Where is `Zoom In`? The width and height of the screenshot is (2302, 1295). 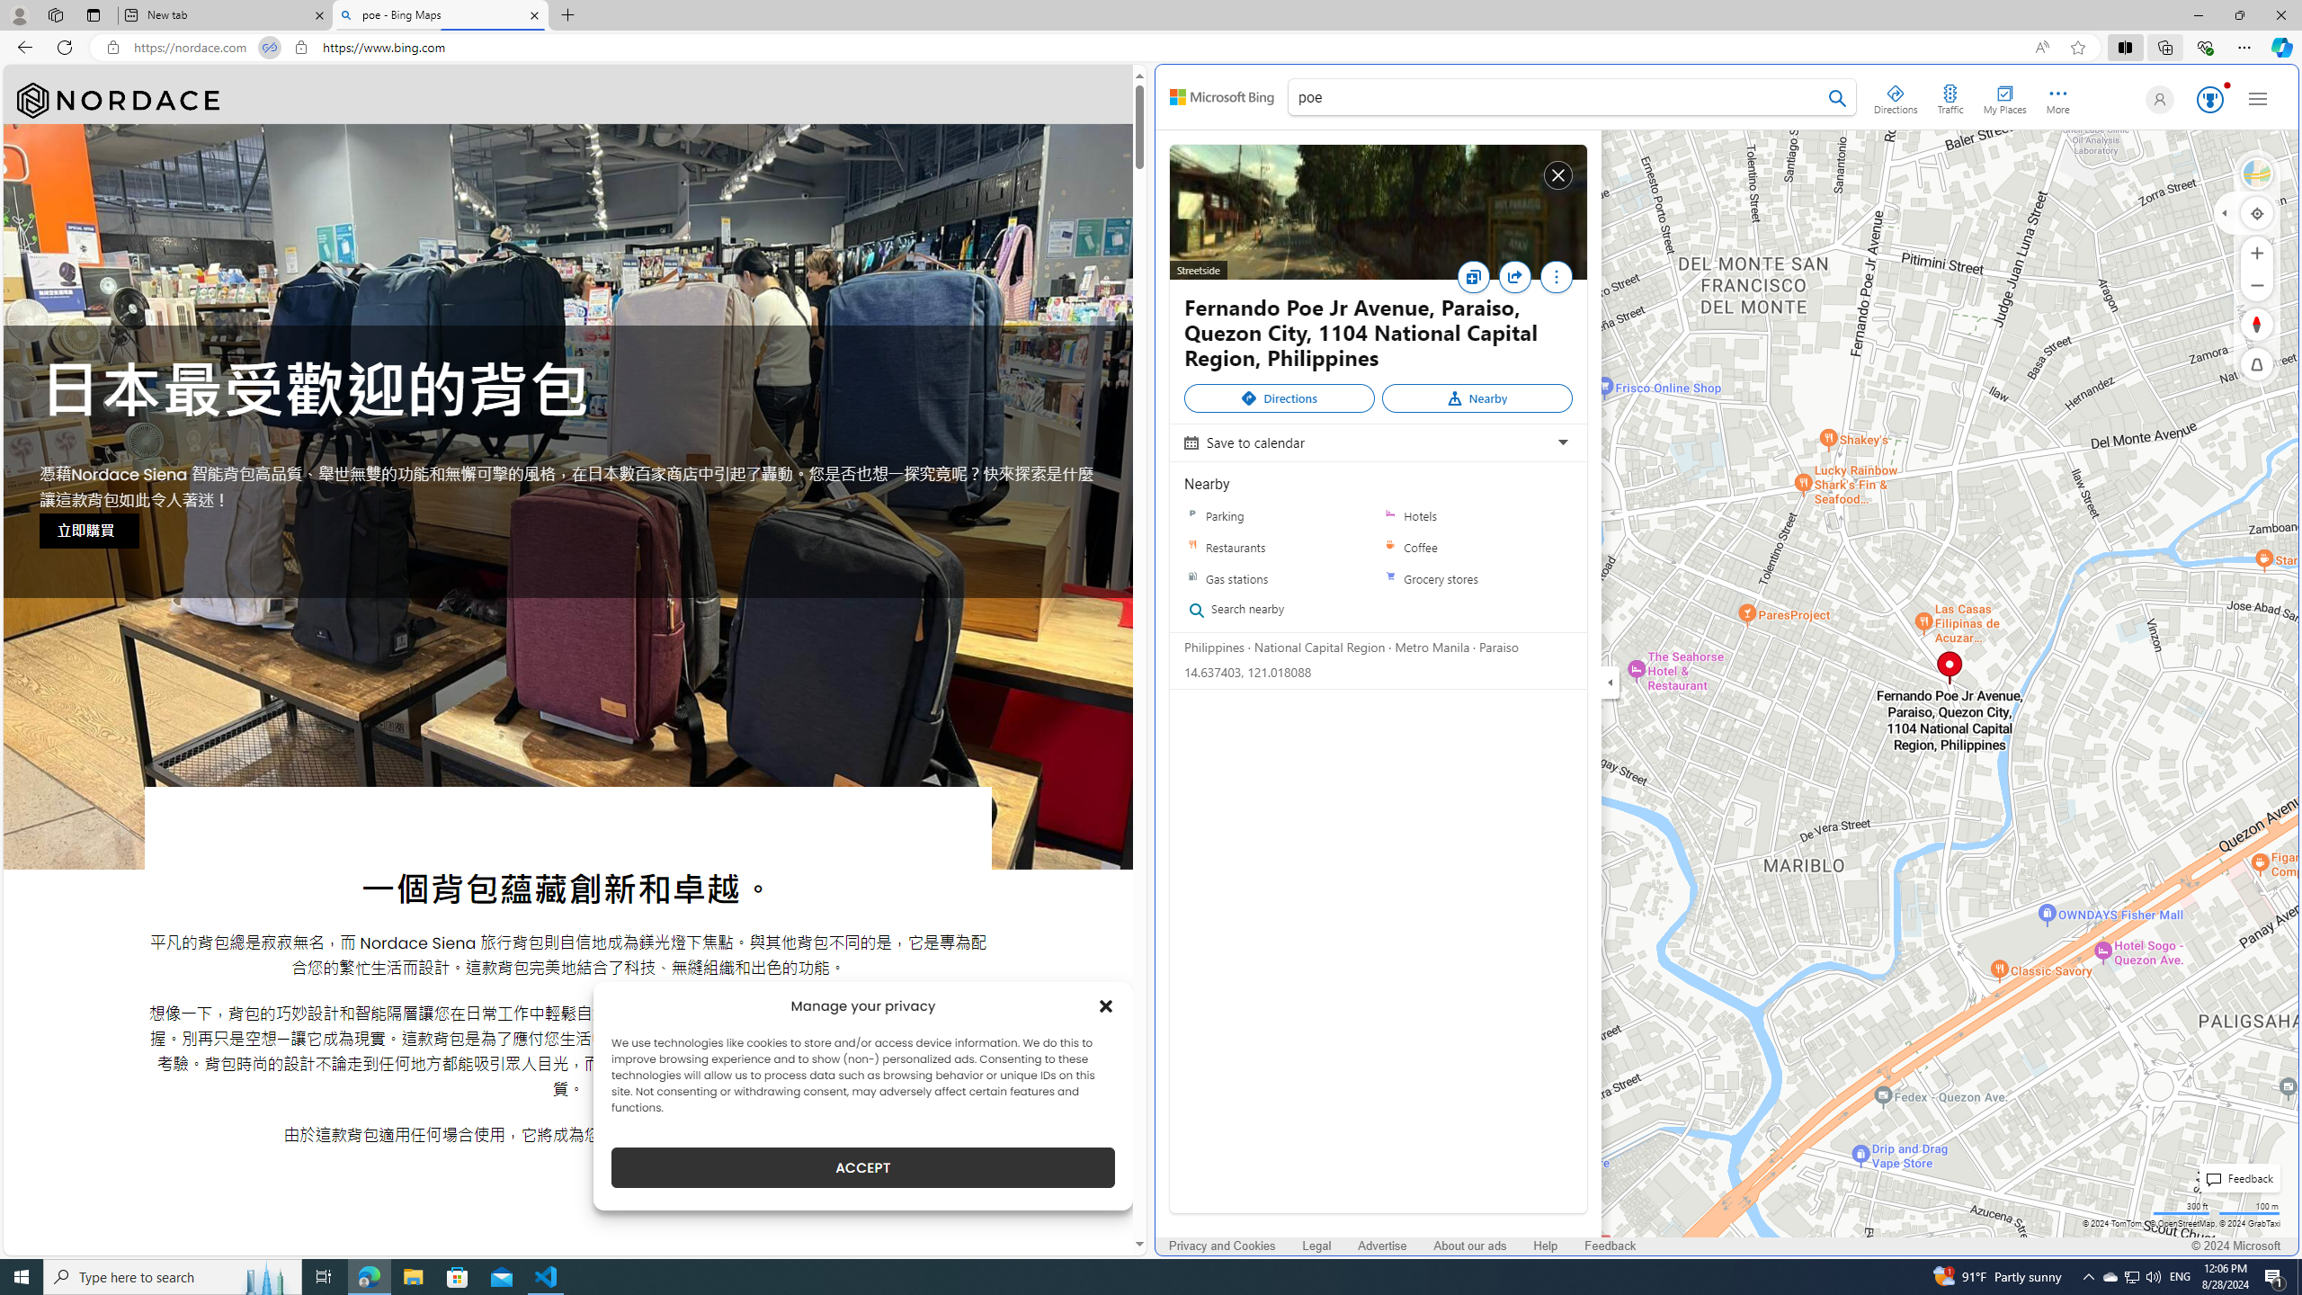
Zoom In is located at coordinates (2257, 253).